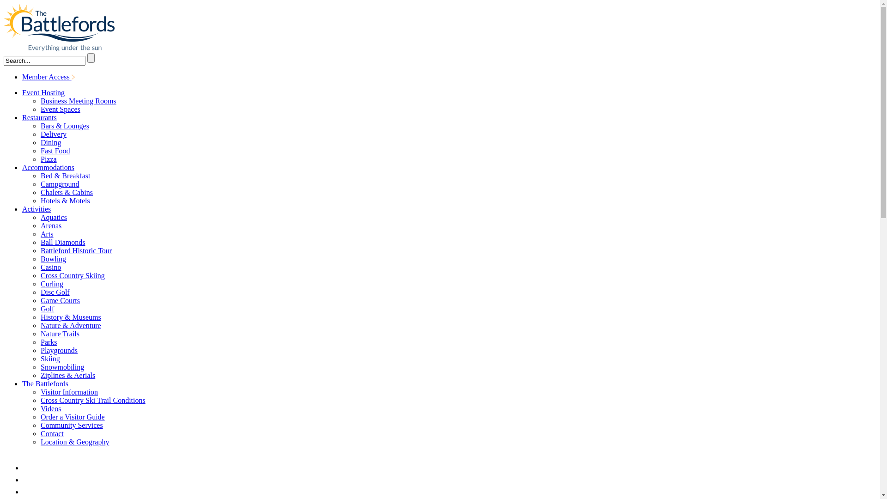 This screenshot has height=499, width=887. What do you see at coordinates (51, 267) in the screenshot?
I see `Casino` at bounding box center [51, 267].